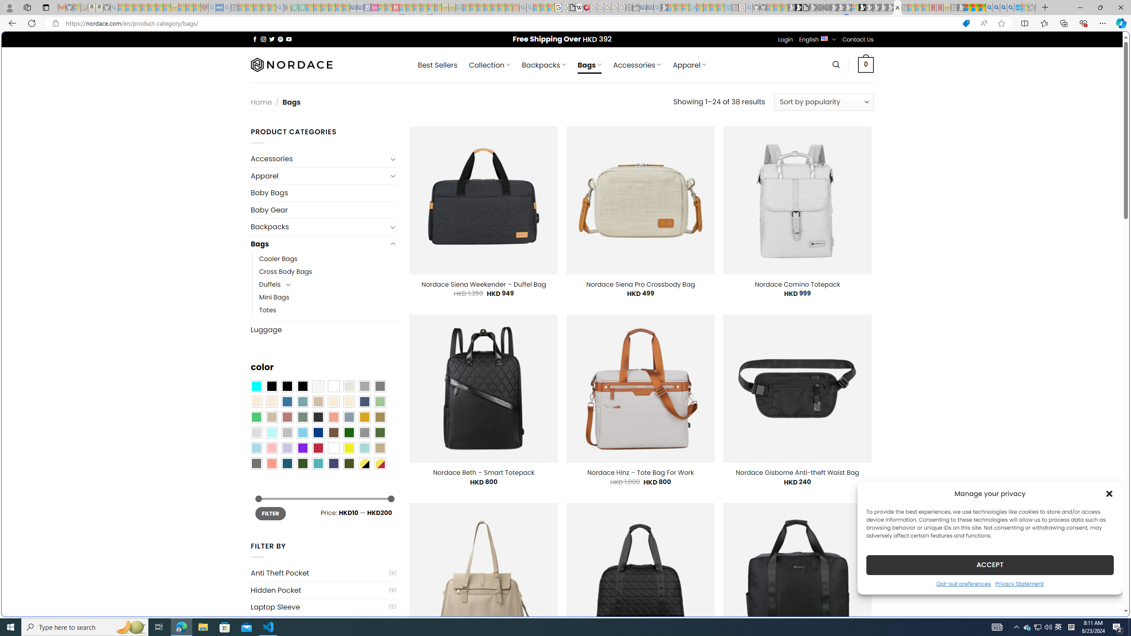  I want to click on Brown, so click(334, 433).